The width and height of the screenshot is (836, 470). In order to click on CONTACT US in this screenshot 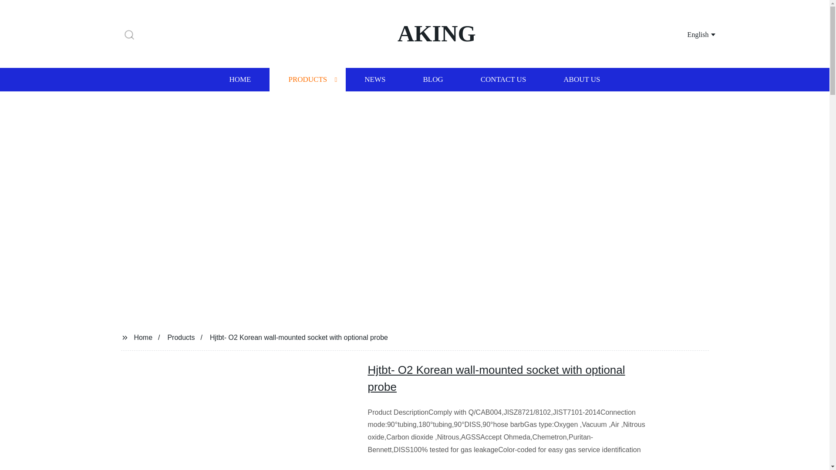, I will do `click(503, 79)`.